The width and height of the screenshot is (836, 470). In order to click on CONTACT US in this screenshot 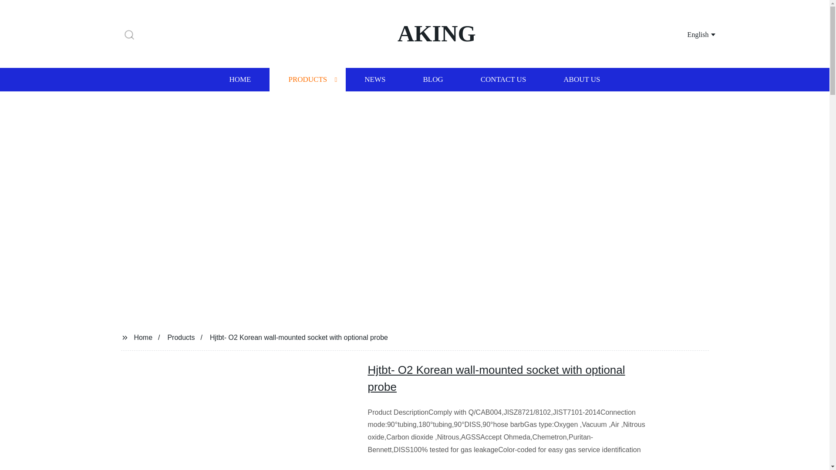, I will do `click(503, 79)`.